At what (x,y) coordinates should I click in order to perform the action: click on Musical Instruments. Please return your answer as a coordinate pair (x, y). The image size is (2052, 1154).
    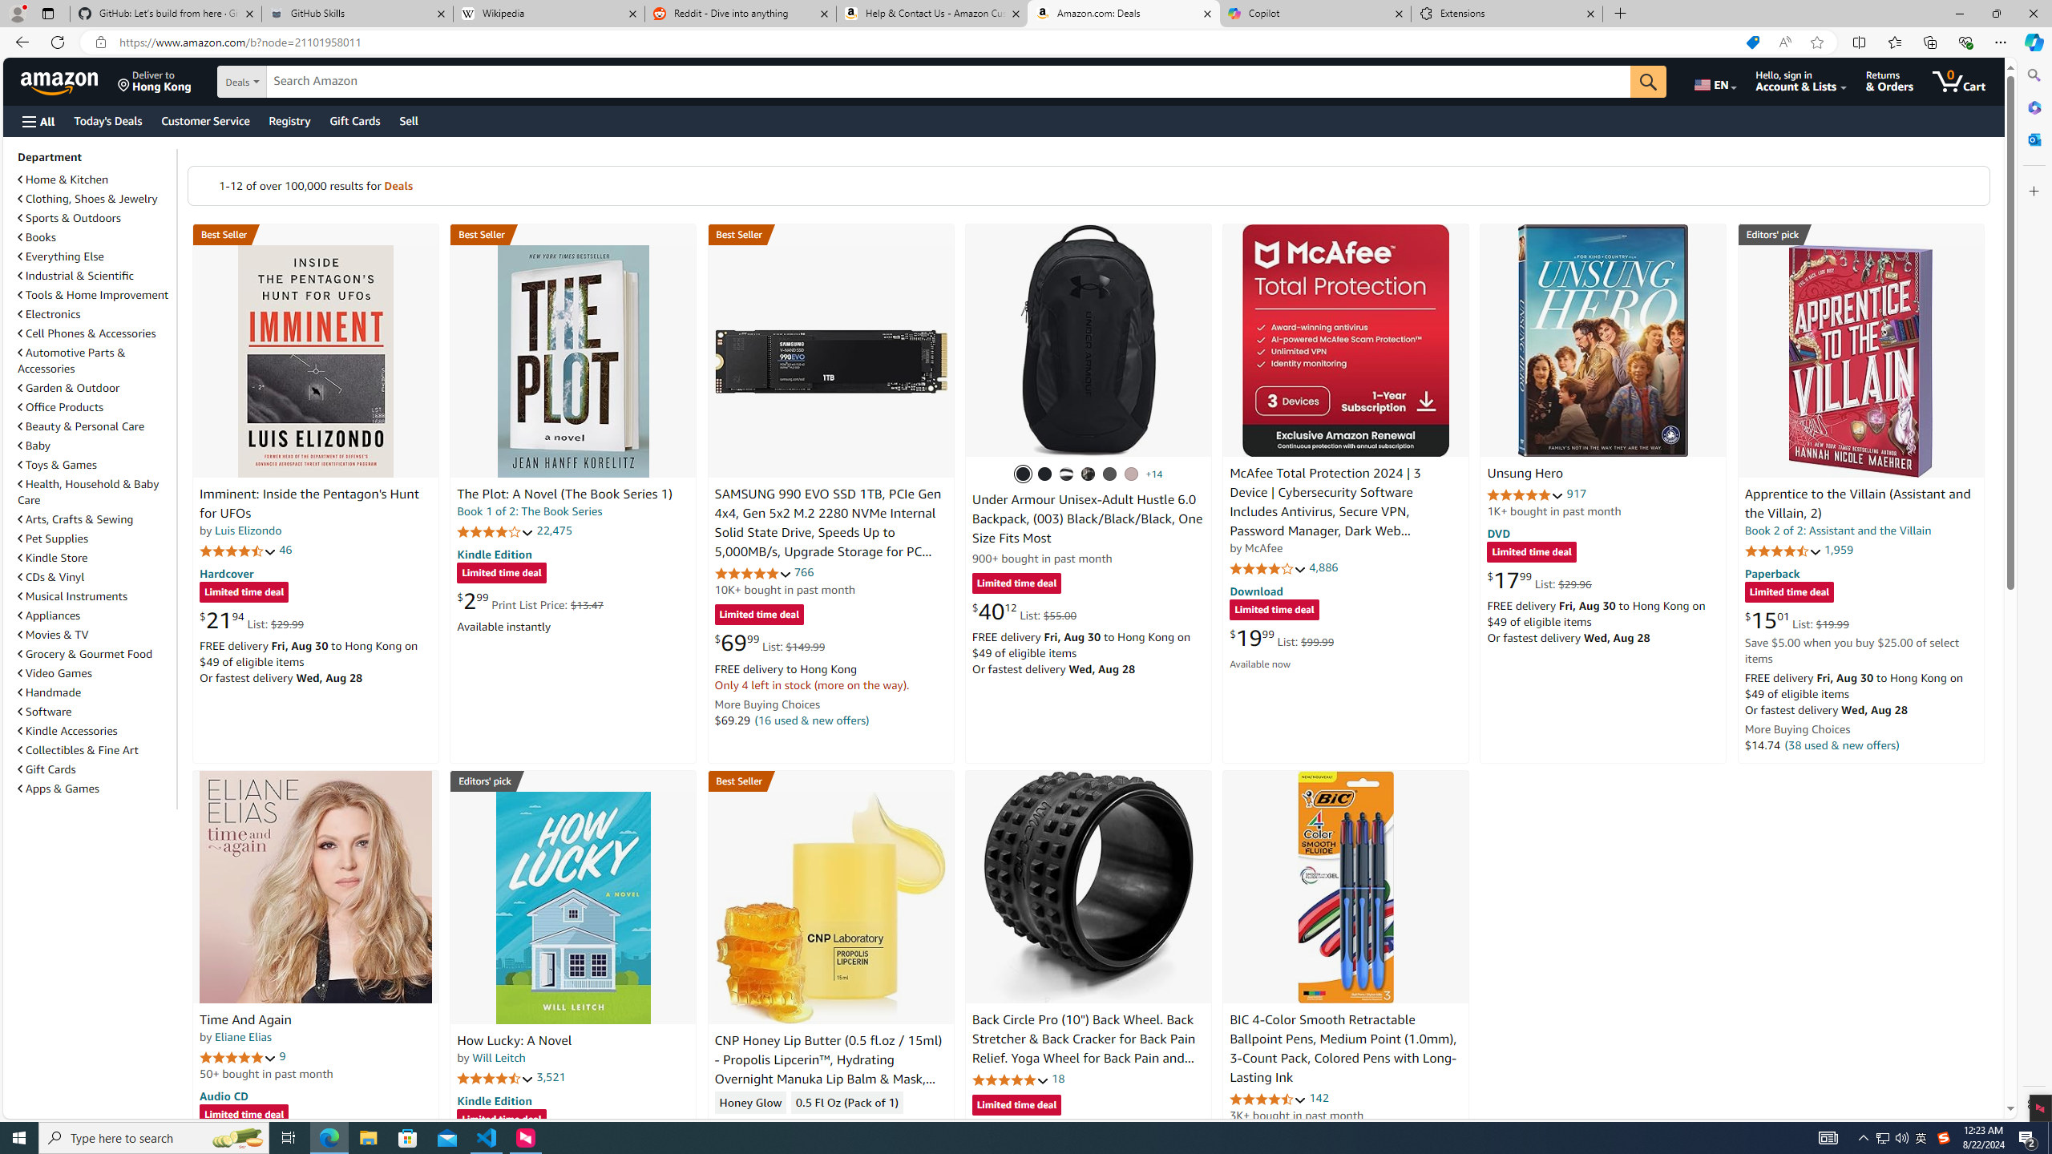
    Looking at the image, I should click on (95, 596).